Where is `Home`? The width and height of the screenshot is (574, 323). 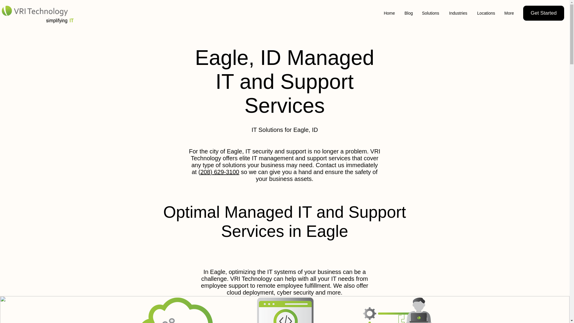 Home is located at coordinates (389, 13).